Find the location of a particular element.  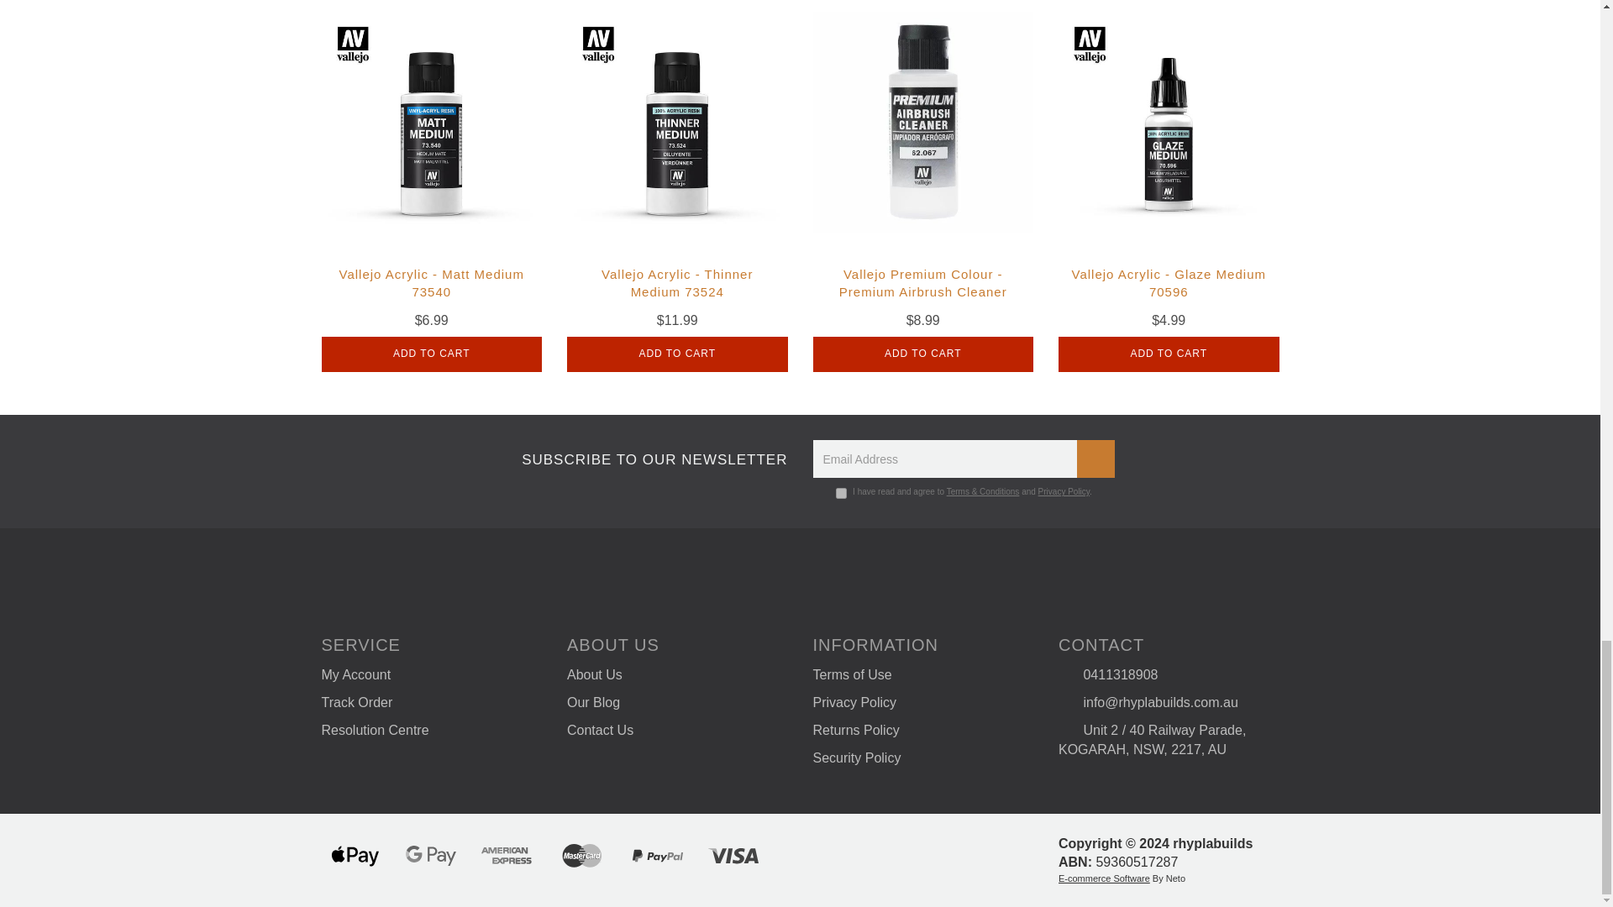

Vallejo Acrylic - Matt Medium 73540 is located at coordinates (432, 282).